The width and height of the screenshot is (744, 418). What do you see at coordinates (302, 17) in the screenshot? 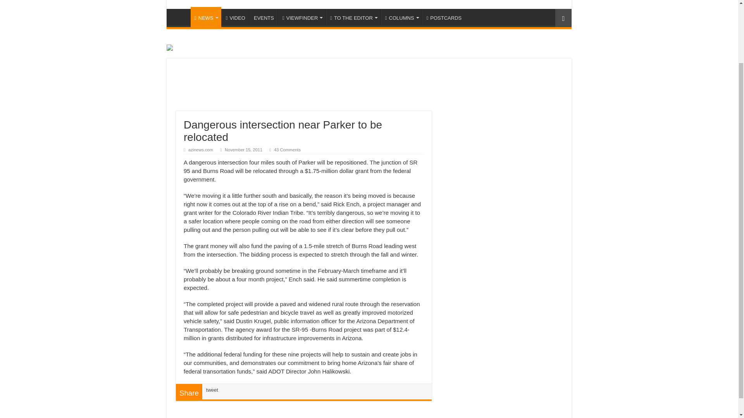
I see `VIEWFINDER` at bounding box center [302, 17].